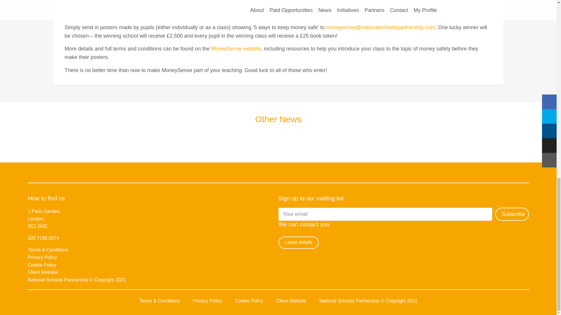 This screenshot has width=561, height=315. What do you see at coordinates (43, 238) in the screenshot?
I see `020 7198 8374` at bounding box center [43, 238].